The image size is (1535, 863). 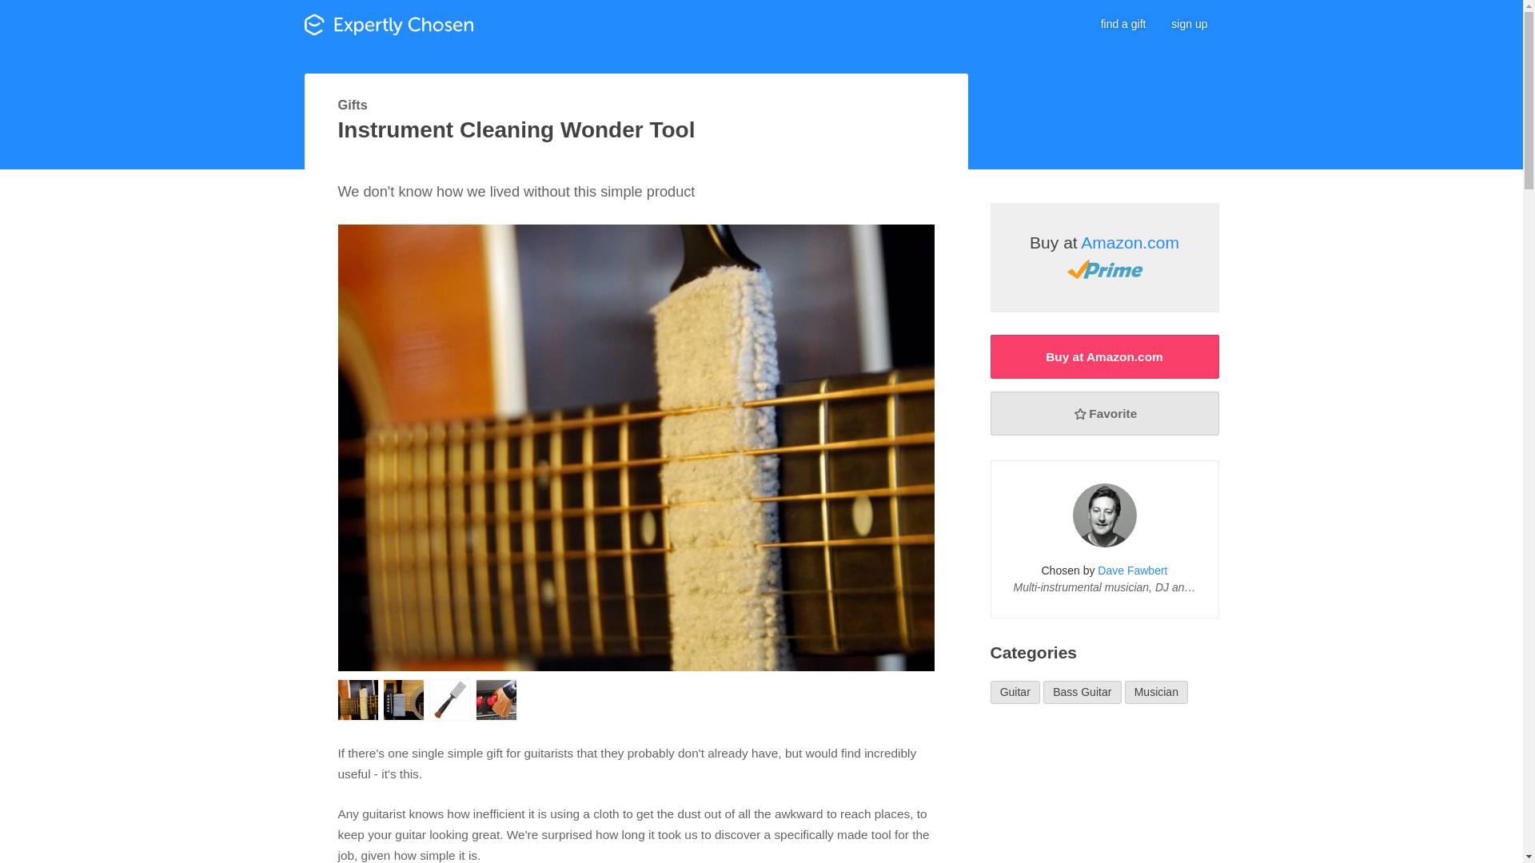 What do you see at coordinates (1156, 692) in the screenshot?
I see `Musician` at bounding box center [1156, 692].